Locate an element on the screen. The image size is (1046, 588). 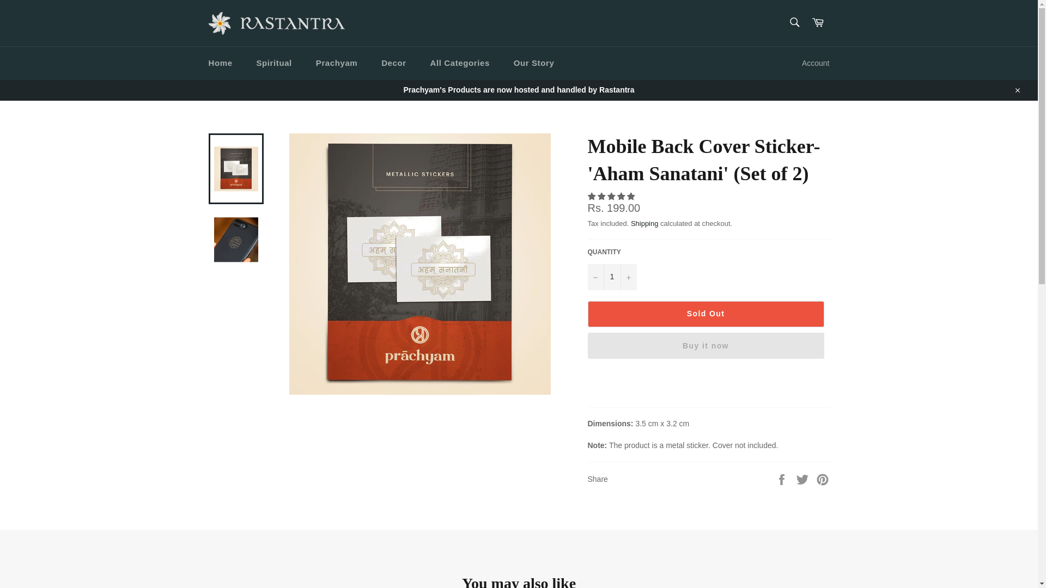
Our Story is located at coordinates (534, 63).